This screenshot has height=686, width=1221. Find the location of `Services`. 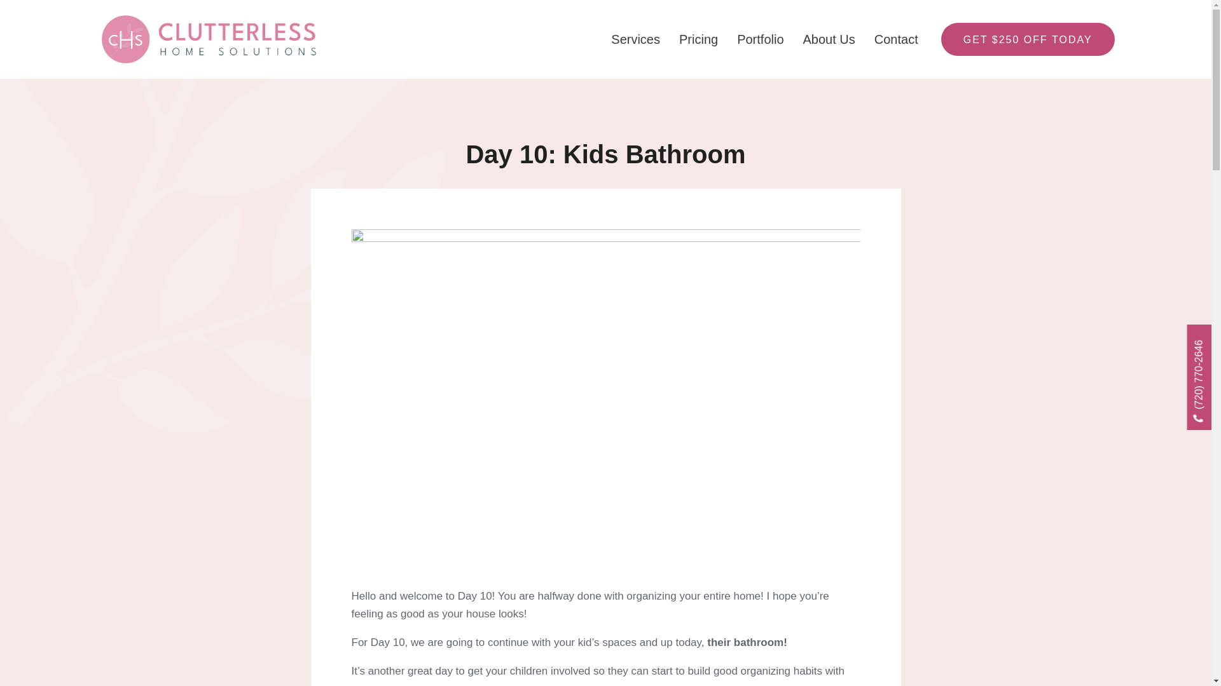

Services is located at coordinates (636, 39).